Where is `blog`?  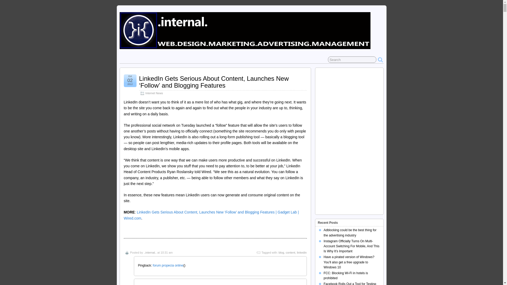
blog is located at coordinates (281, 253).